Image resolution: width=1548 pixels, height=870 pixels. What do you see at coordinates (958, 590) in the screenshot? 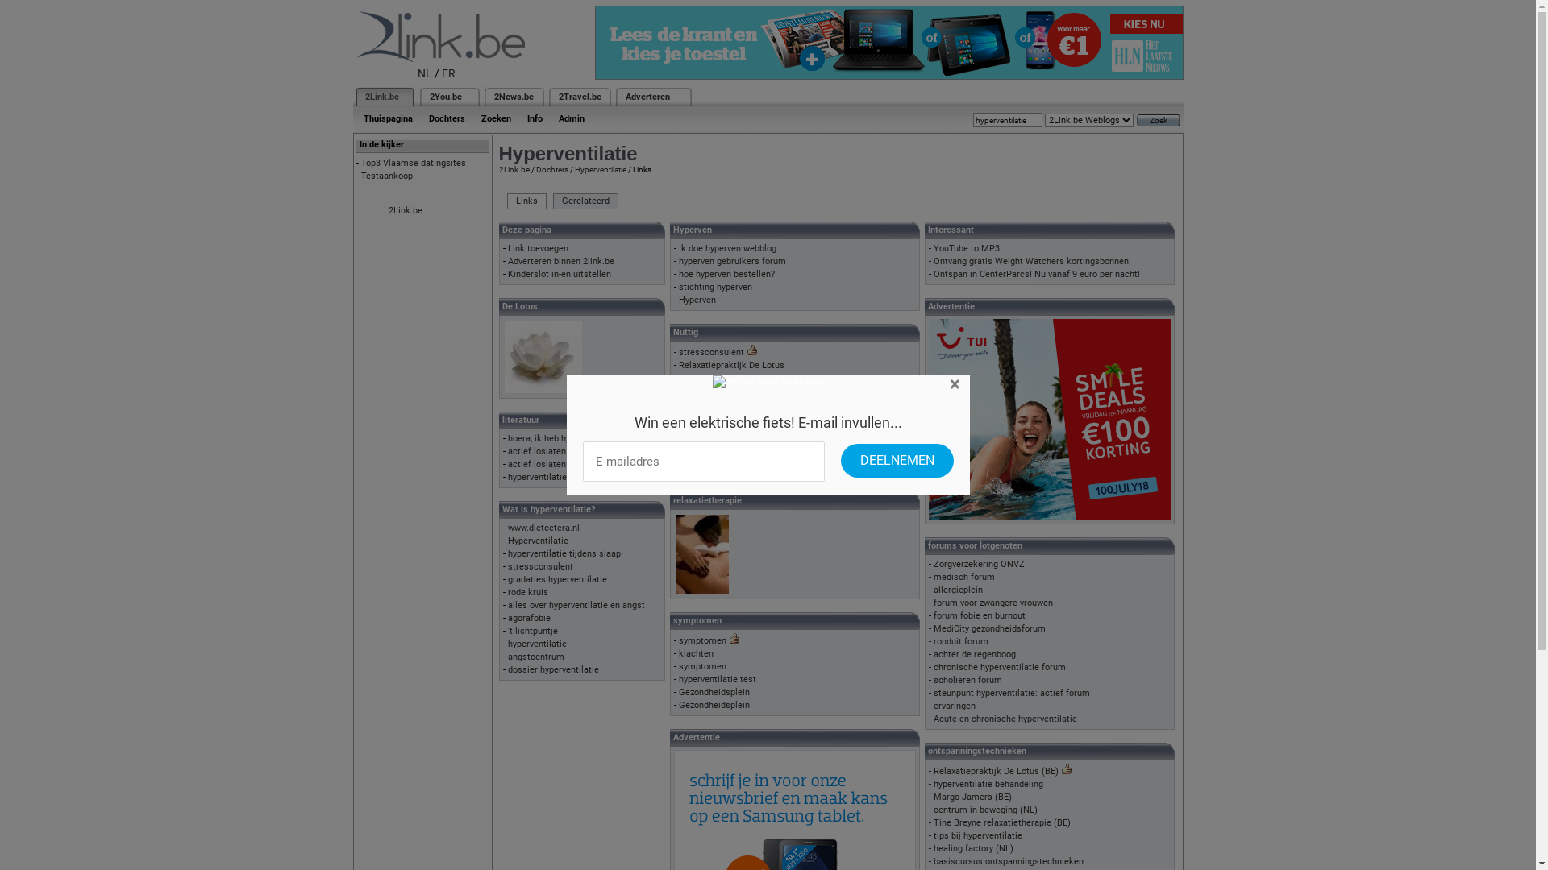
I see `allergieplein` at bounding box center [958, 590].